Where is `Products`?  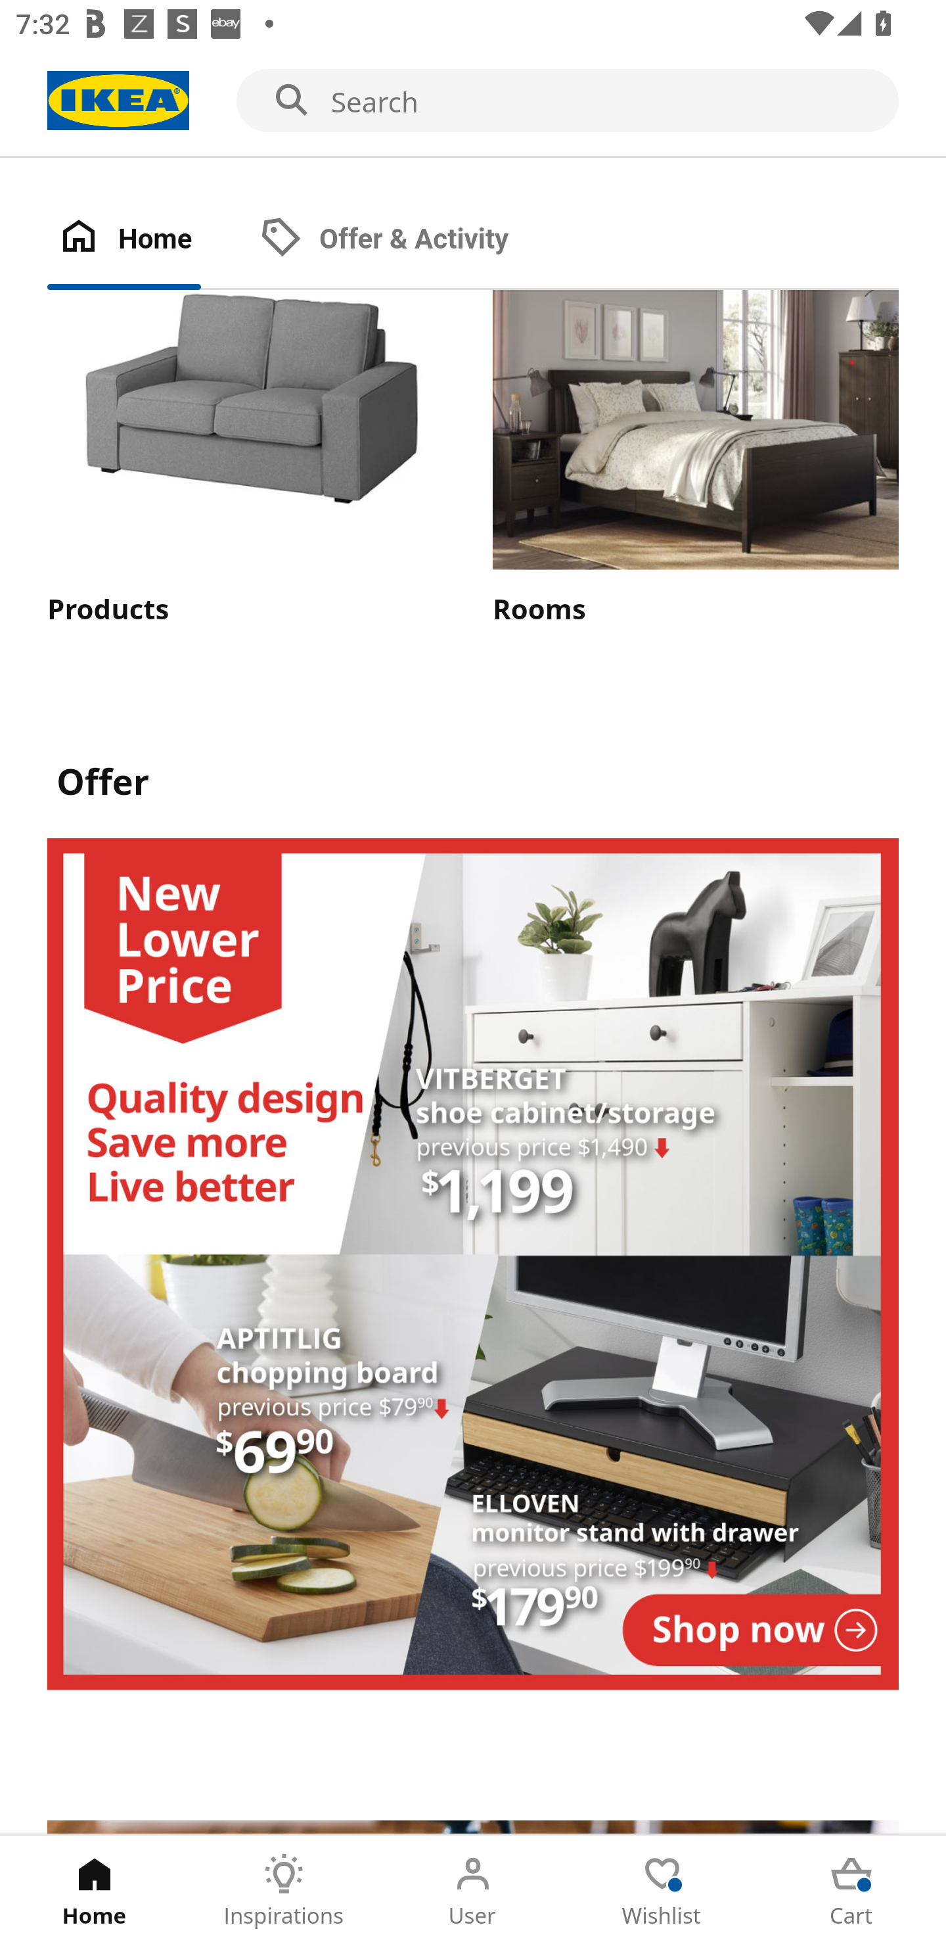
Products is located at coordinates (250, 459).